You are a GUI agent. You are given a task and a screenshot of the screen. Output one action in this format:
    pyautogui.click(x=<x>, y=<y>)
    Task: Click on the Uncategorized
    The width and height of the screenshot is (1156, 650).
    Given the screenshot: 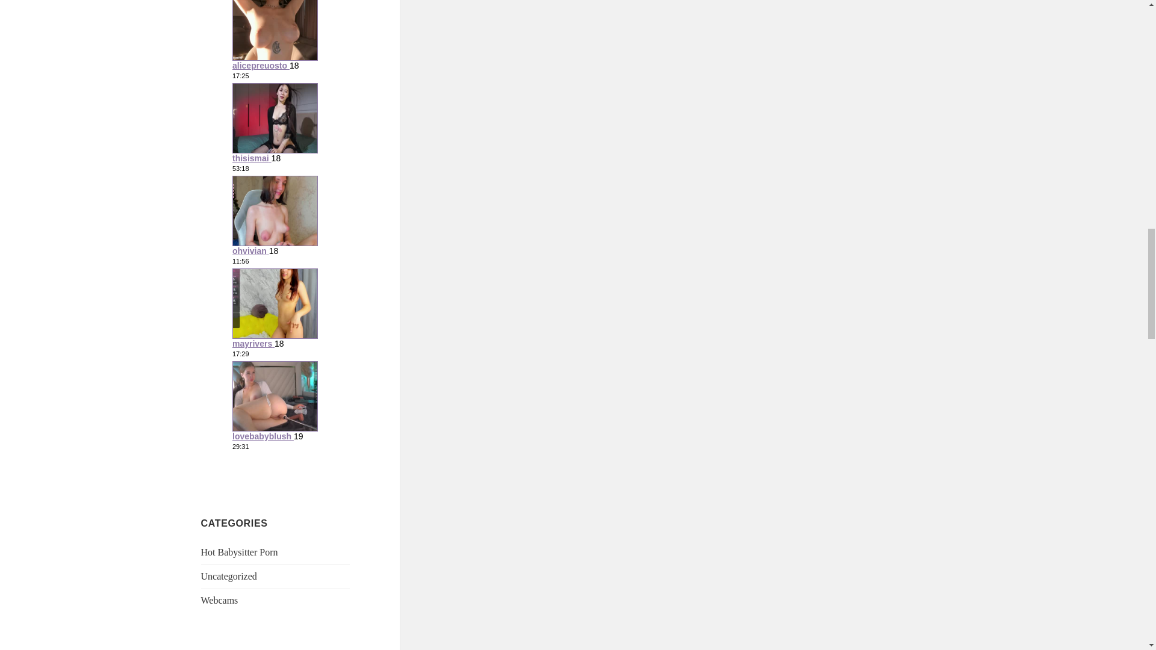 What is the action you would take?
    pyautogui.click(x=229, y=576)
    